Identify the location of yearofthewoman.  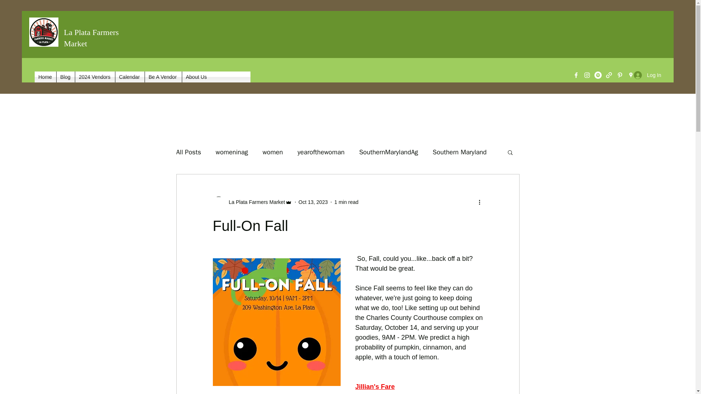
(321, 152).